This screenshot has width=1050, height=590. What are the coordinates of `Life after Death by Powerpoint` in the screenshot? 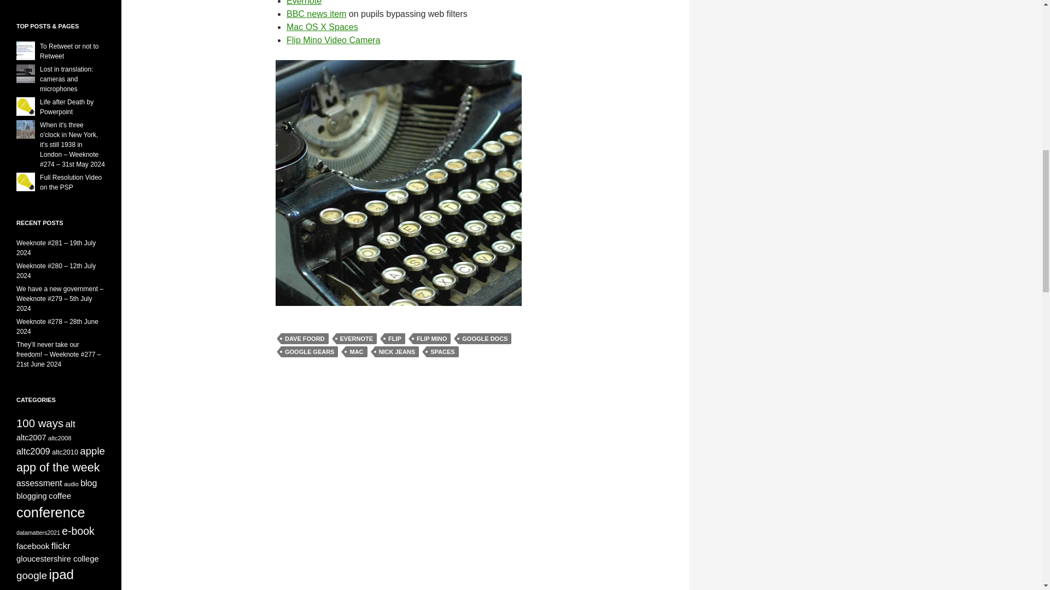 It's located at (66, 107).